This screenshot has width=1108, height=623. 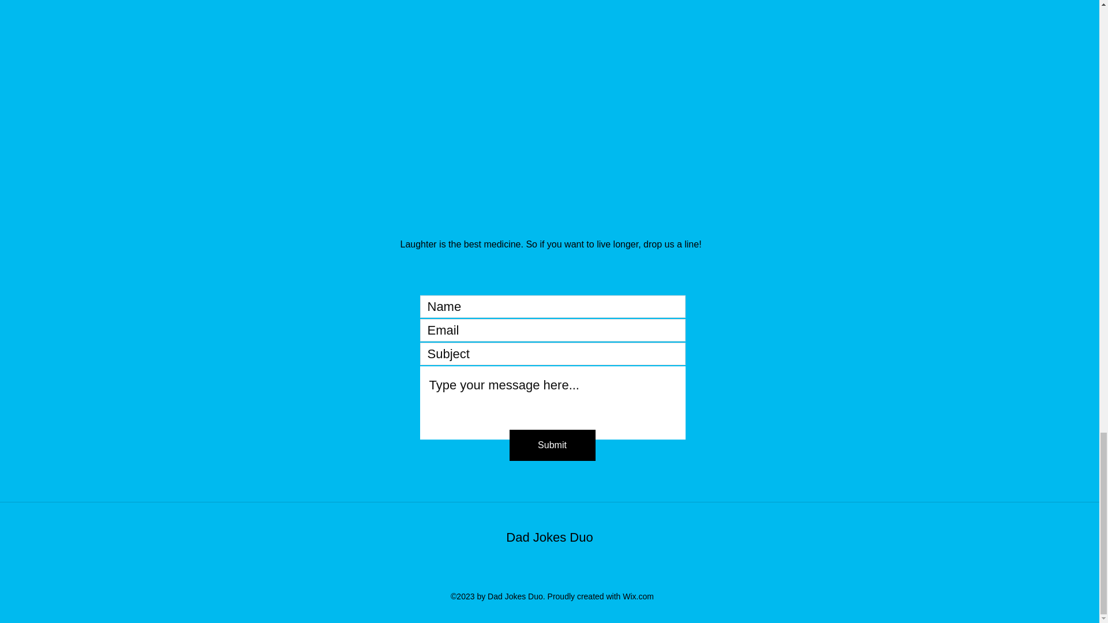 What do you see at coordinates (549, 83) in the screenshot?
I see `Embedded Content` at bounding box center [549, 83].